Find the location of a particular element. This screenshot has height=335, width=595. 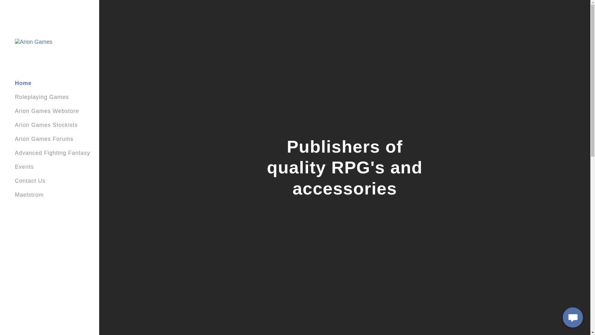

Roleplaying Games is located at coordinates (42, 97).